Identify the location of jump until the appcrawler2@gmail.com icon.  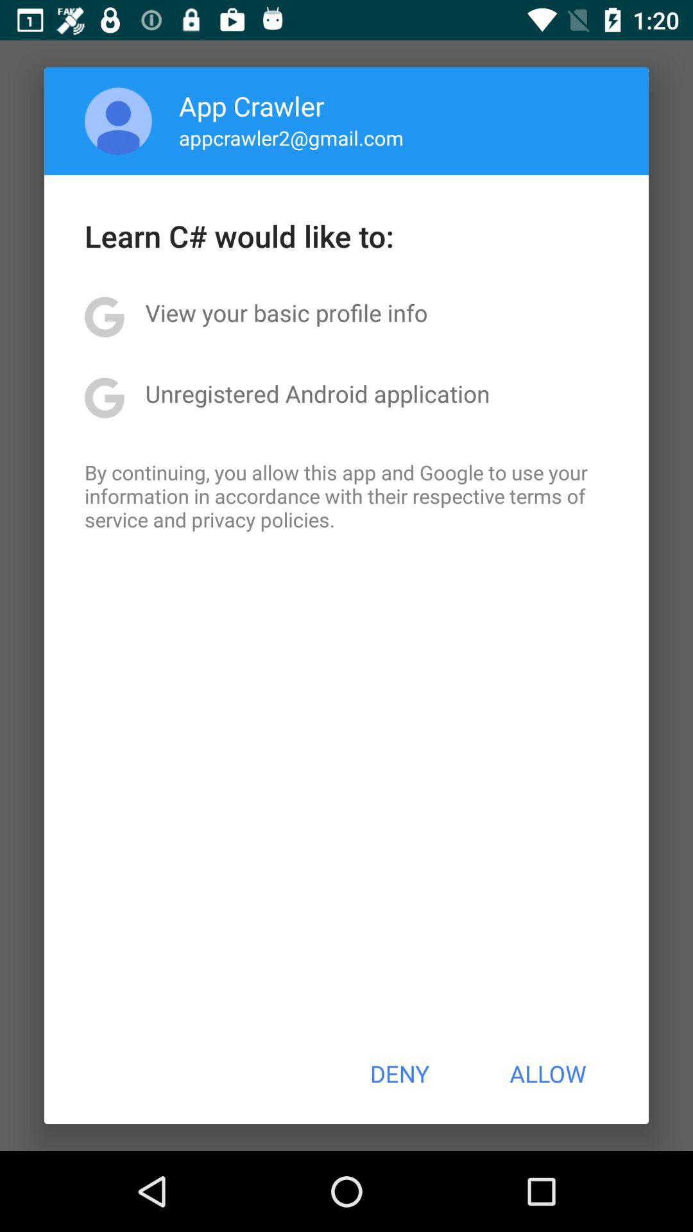
(291, 137).